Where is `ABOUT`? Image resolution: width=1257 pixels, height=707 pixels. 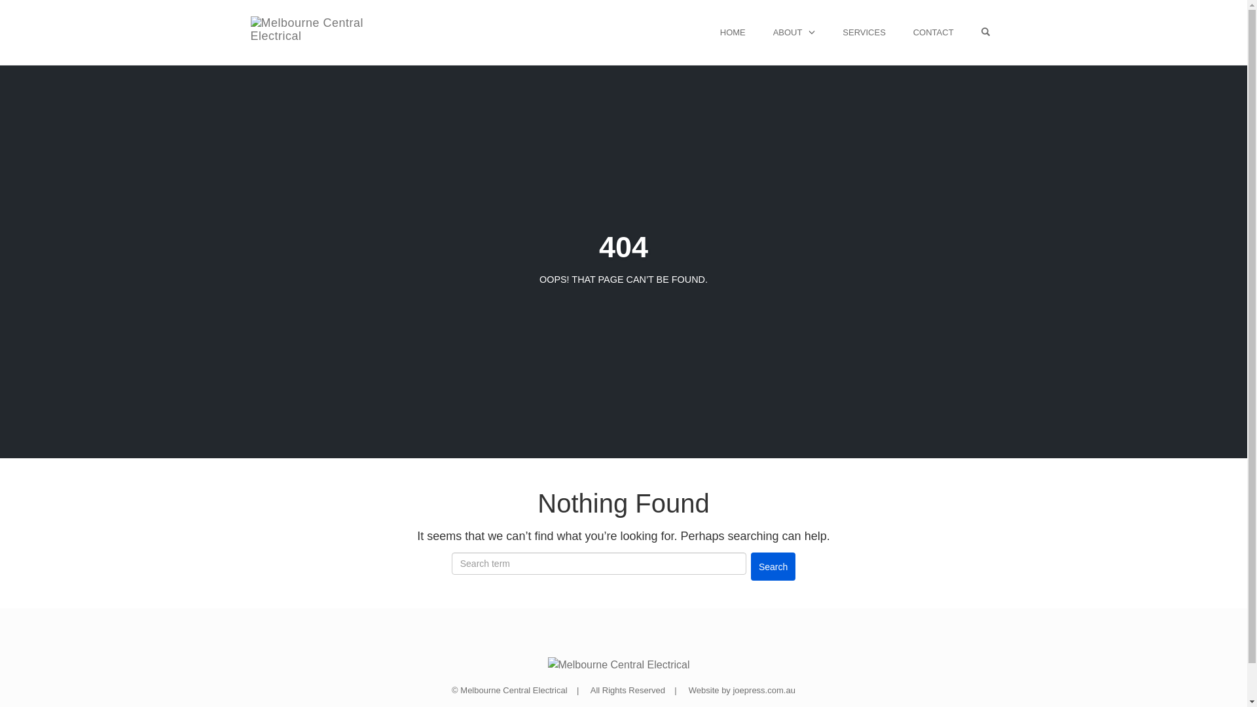 ABOUT is located at coordinates (795, 33).